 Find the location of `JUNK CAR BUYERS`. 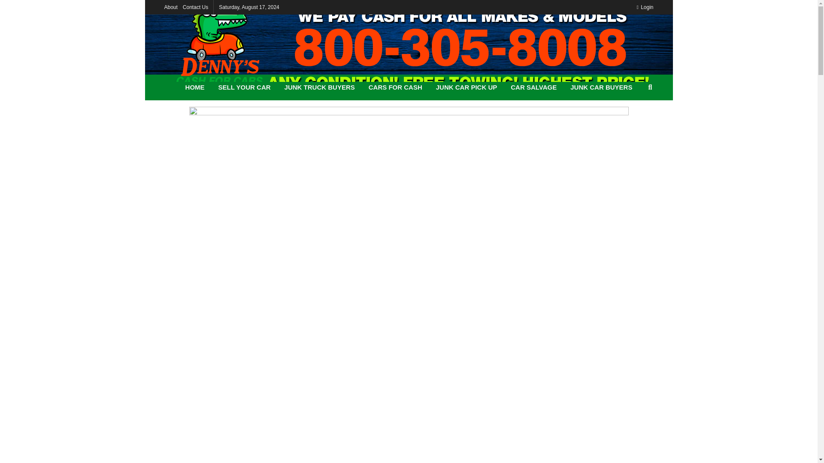

JUNK CAR BUYERS is located at coordinates (601, 87).